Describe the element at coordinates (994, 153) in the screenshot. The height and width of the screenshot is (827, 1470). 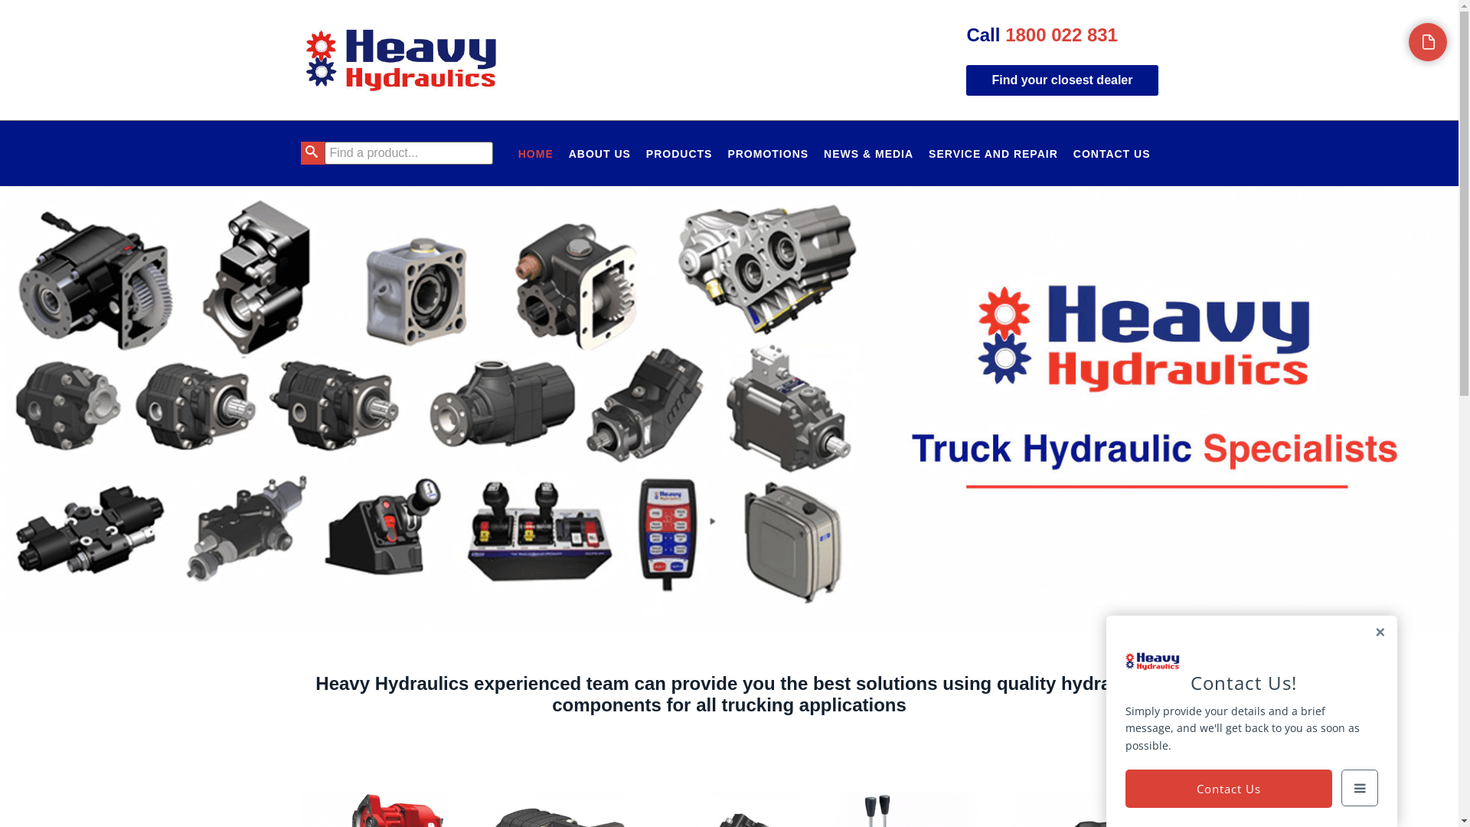
I see `SERVICE AND REPAIR` at that location.